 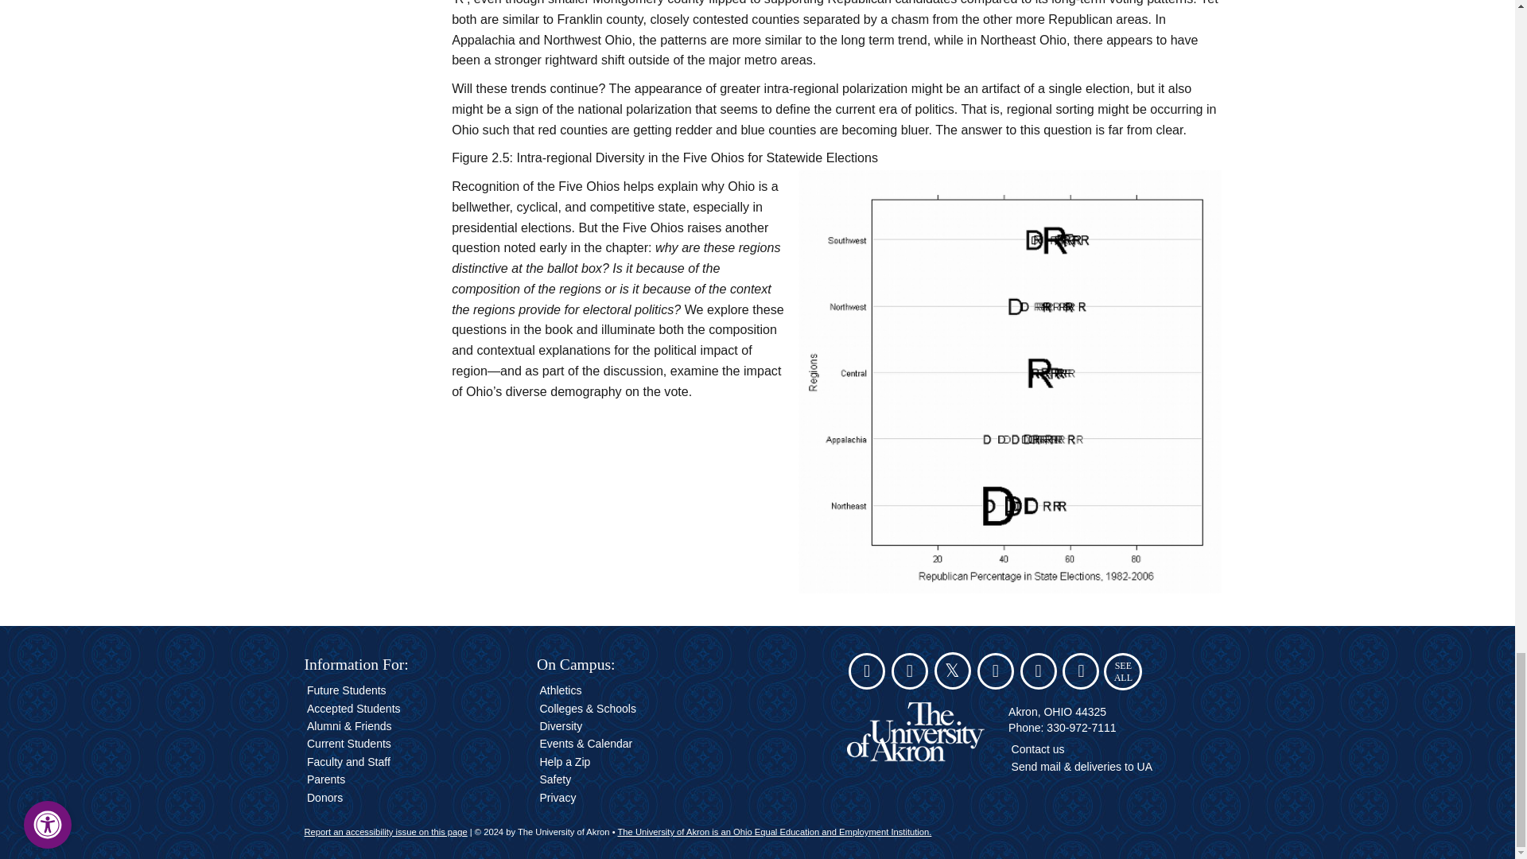 What do you see at coordinates (995, 673) in the screenshot?
I see `Instagram` at bounding box center [995, 673].